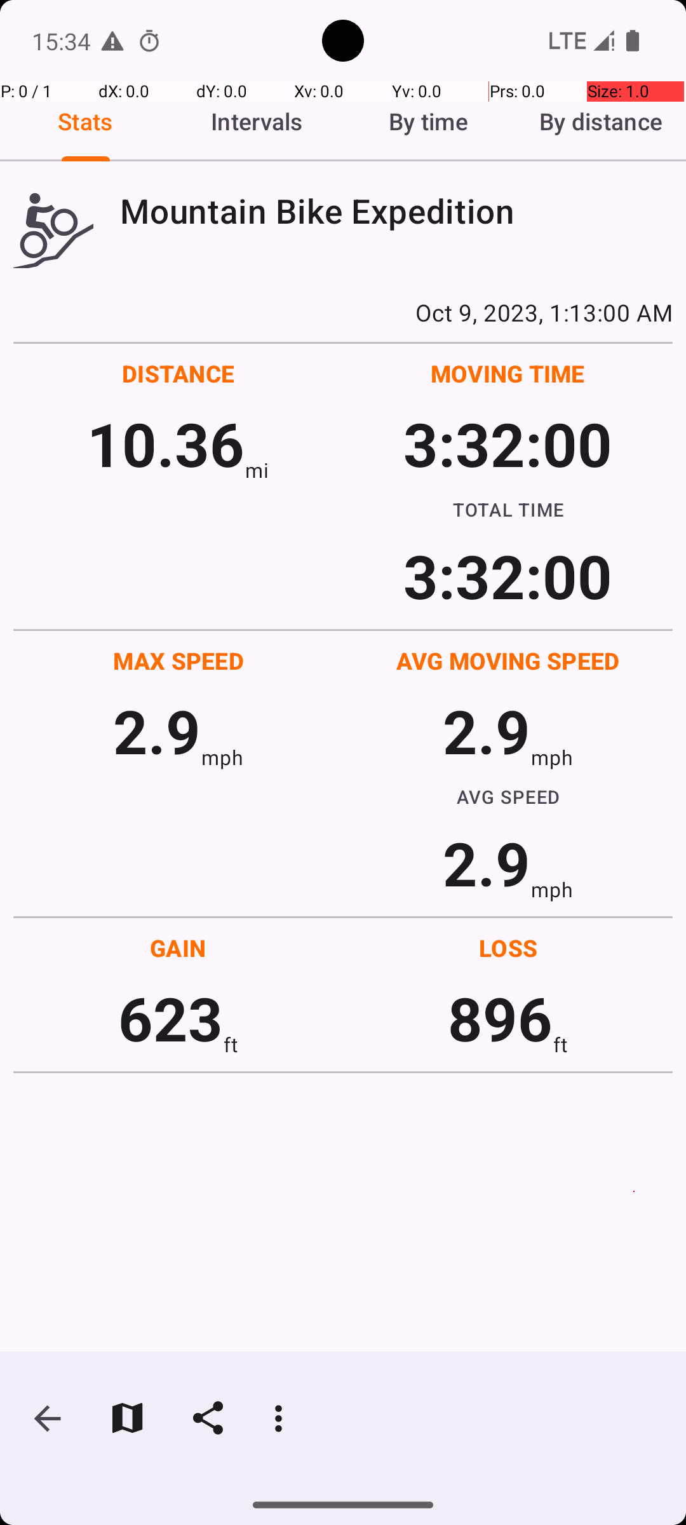 This screenshot has width=686, height=1525. I want to click on 623, so click(170, 1018).